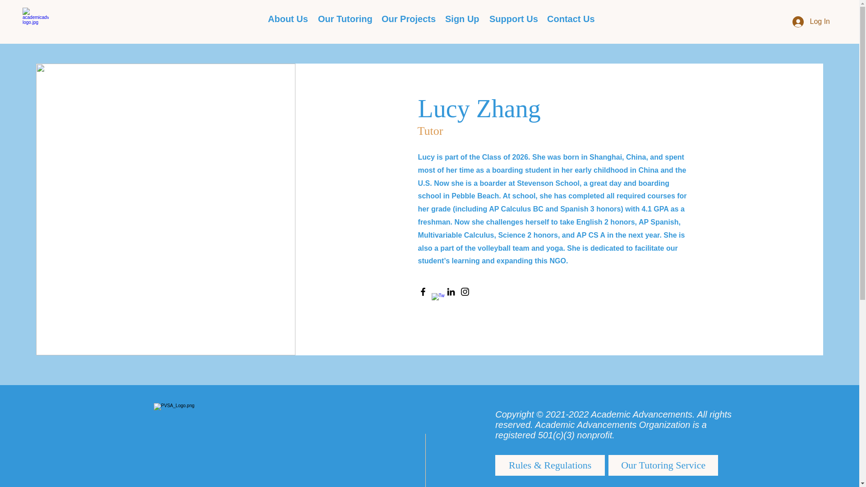 The image size is (866, 487). I want to click on Support Us, so click(511, 19).